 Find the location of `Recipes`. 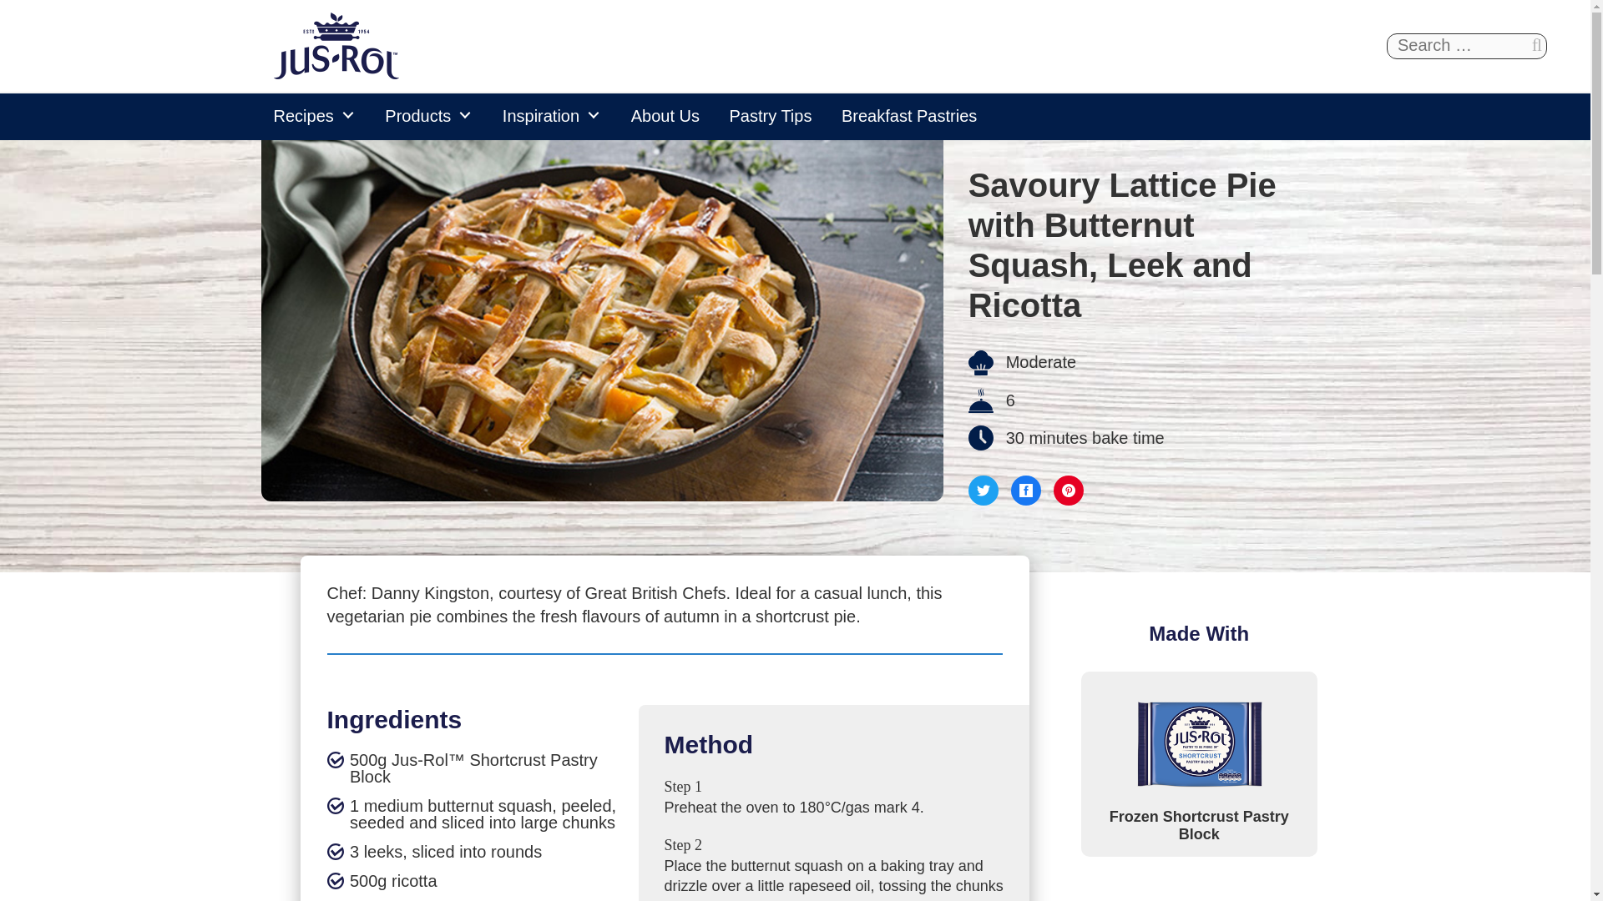

Recipes is located at coordinates (314, 116).